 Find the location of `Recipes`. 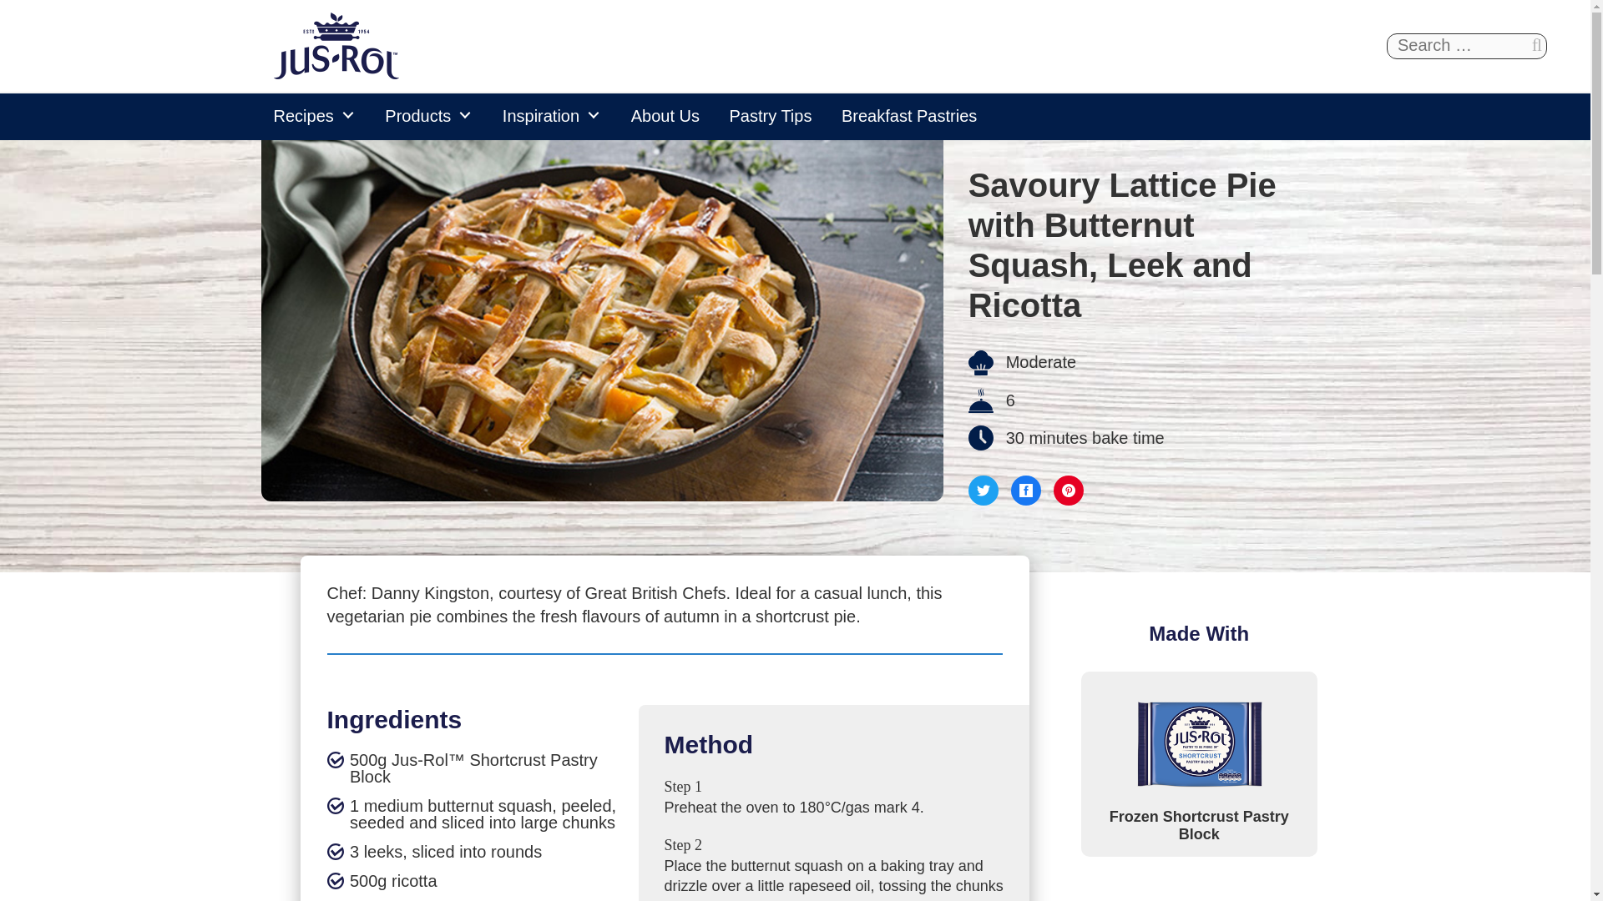

Recipes is located at coordinates (314, 116).